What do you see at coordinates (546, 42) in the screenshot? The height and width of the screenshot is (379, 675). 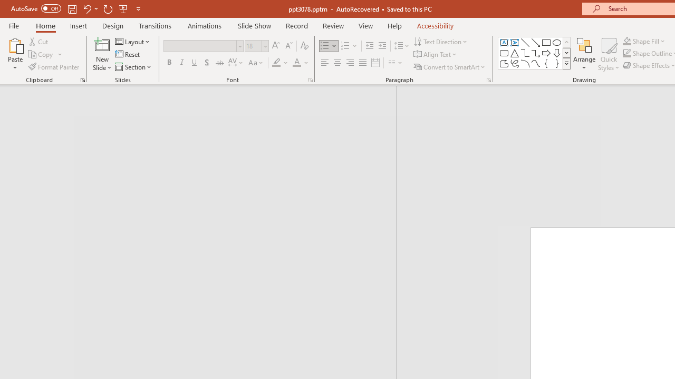 I see `Rectangle` at bounding box center [546, 42].